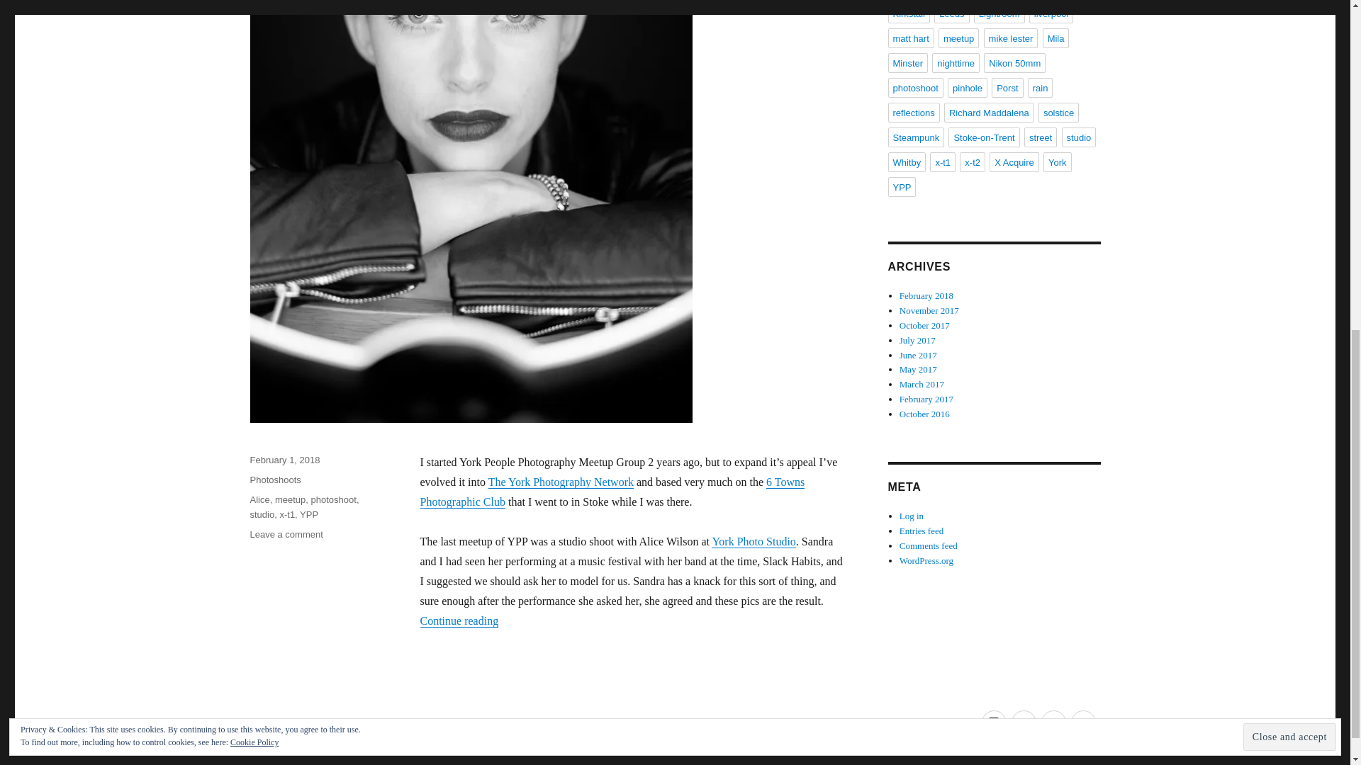  Describe the element at coordinates (611, 491) in the screenshot. I see `photoshoot` at that location.